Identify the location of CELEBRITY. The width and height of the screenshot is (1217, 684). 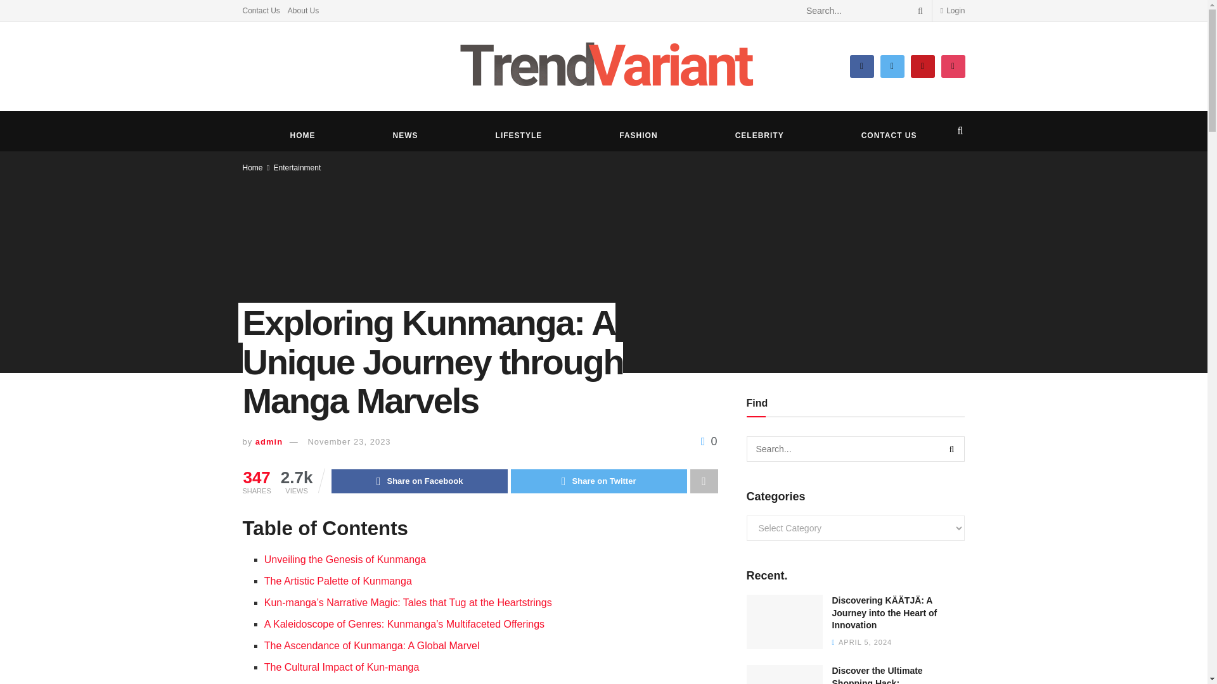
(759, 136).